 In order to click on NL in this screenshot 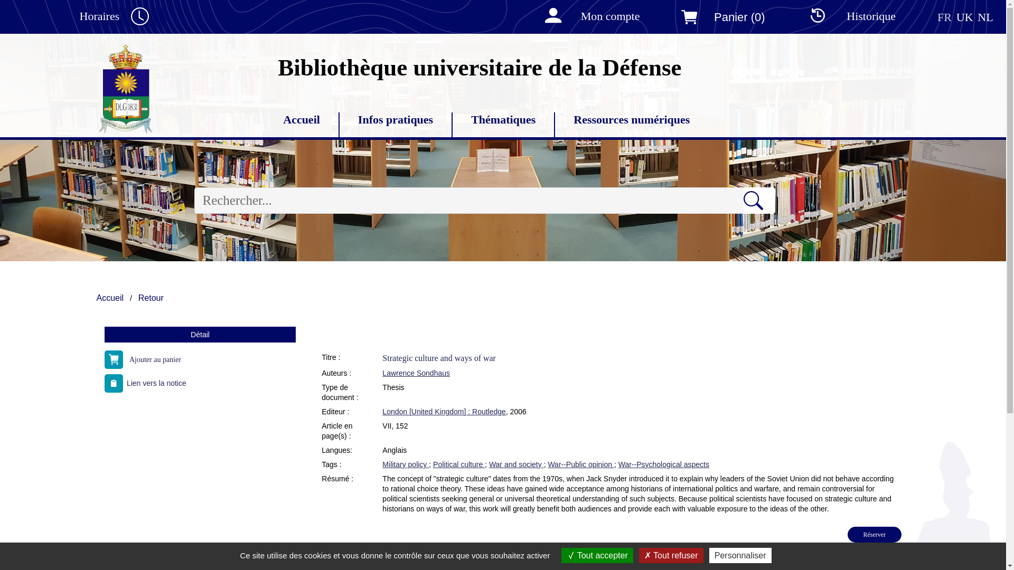, I will do `click(984, 17)`.